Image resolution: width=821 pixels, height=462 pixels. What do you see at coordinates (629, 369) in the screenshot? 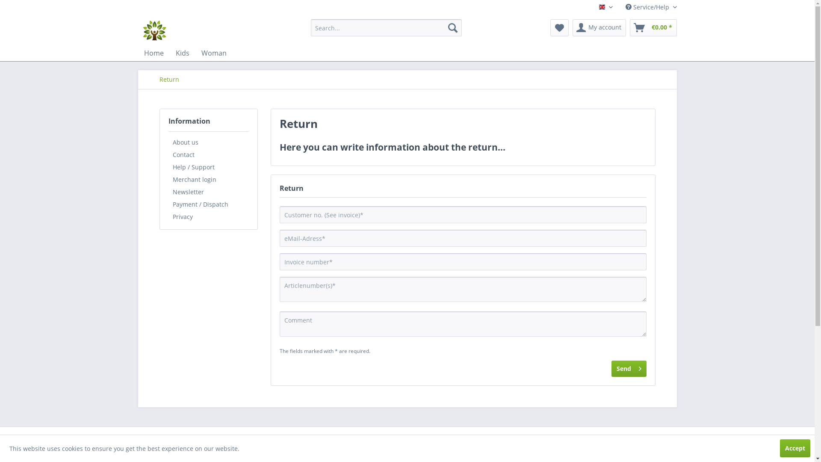
I see `Send` at bounding box center [629, 369].